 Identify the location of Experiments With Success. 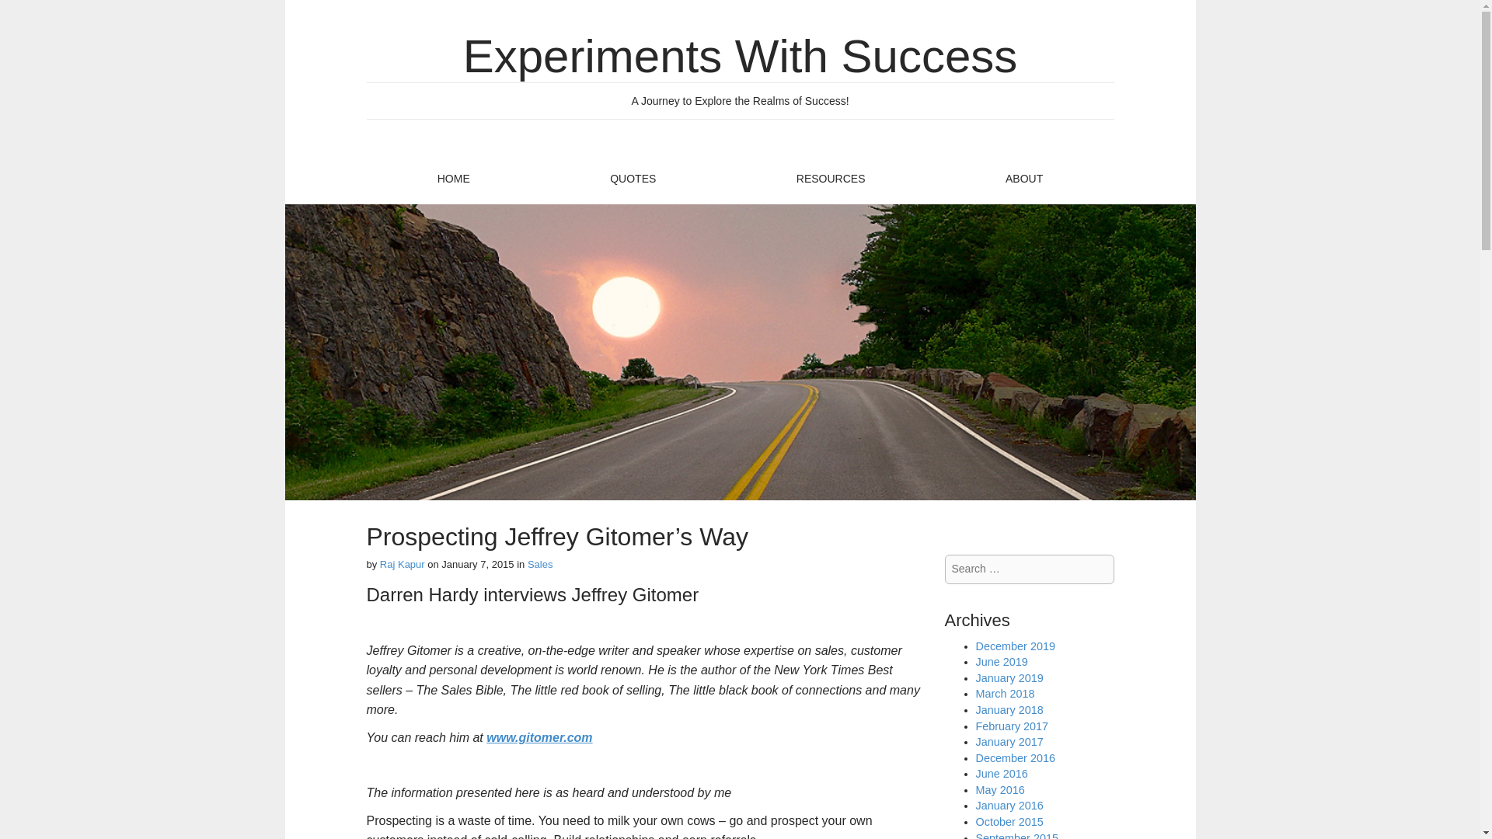
(740, 56).